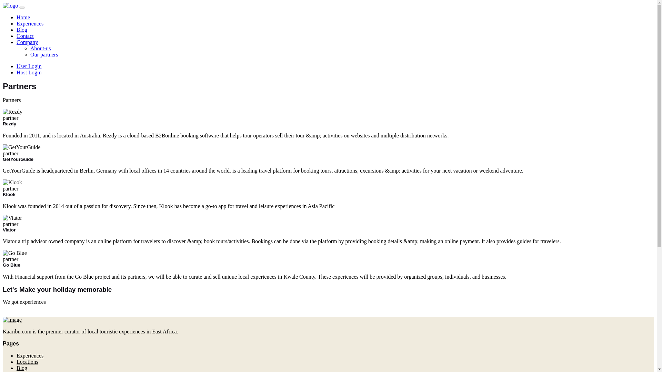  Describe the element at coordinates (30, 23) in the screenshot. I see `Experiences` at that location.